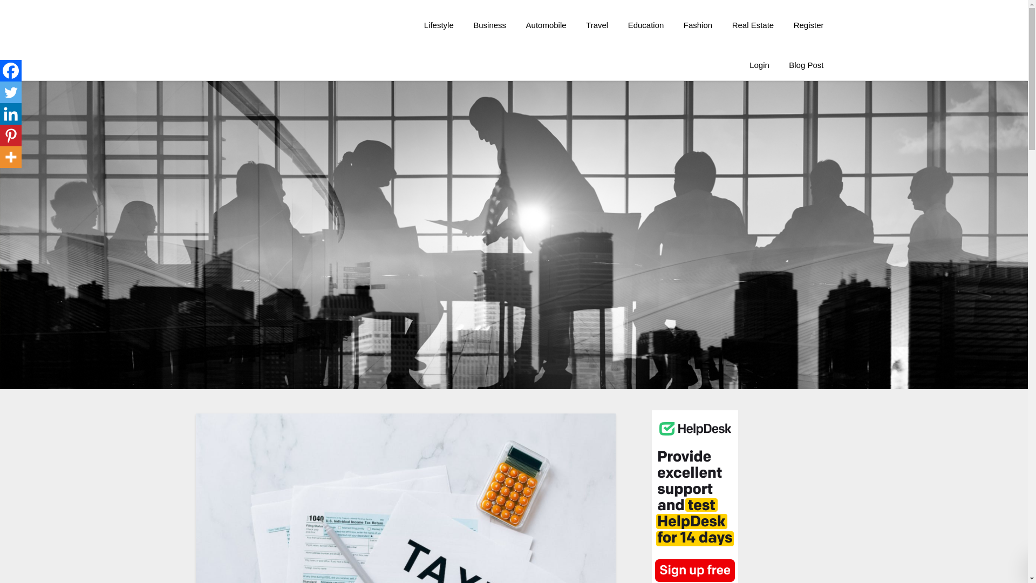 The height and width of the screenshot is (583, 1036). Describe the element at coordinates (646, 25) in the screenshot. I see `Education` at that location.